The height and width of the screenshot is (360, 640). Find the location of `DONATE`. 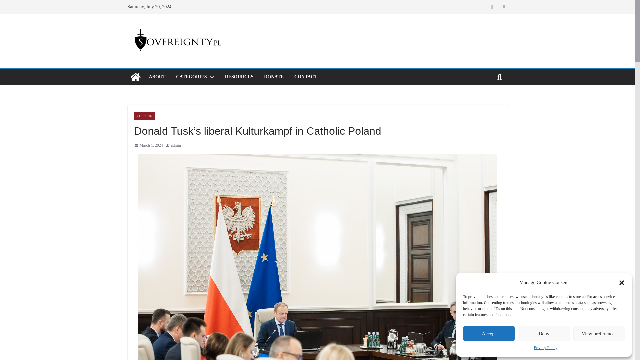

DONATE is located at coordinates (273, 77).